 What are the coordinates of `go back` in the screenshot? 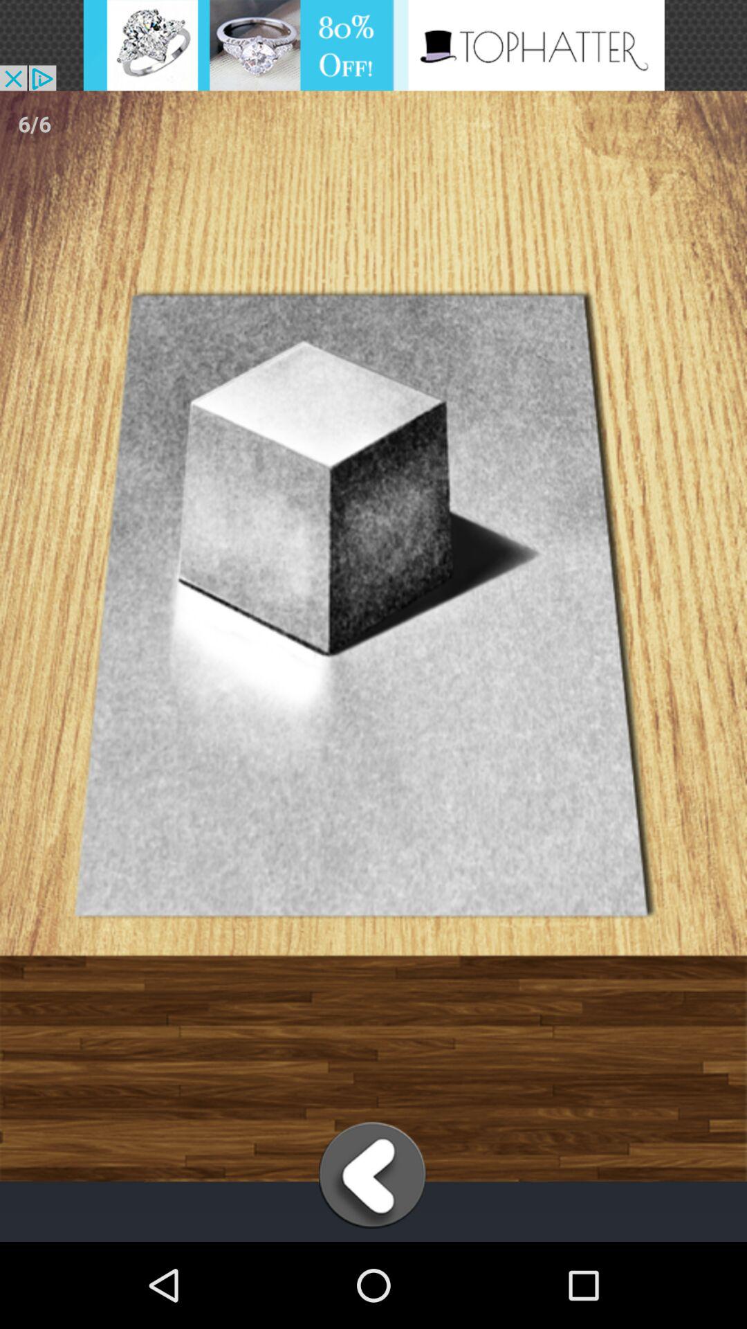 It's located at (373, 1176).